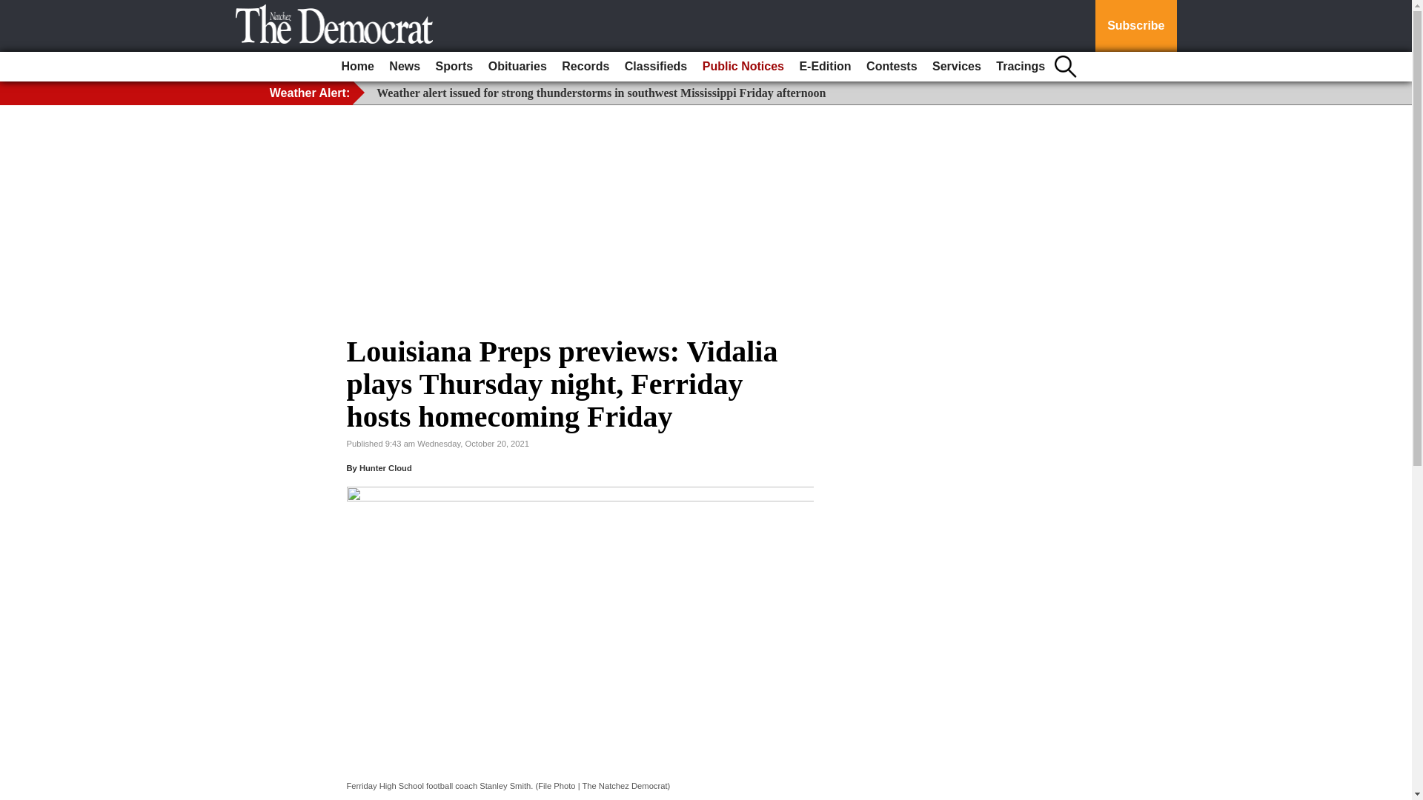  I want to click on Hunter Cloud, so click(385, 468).